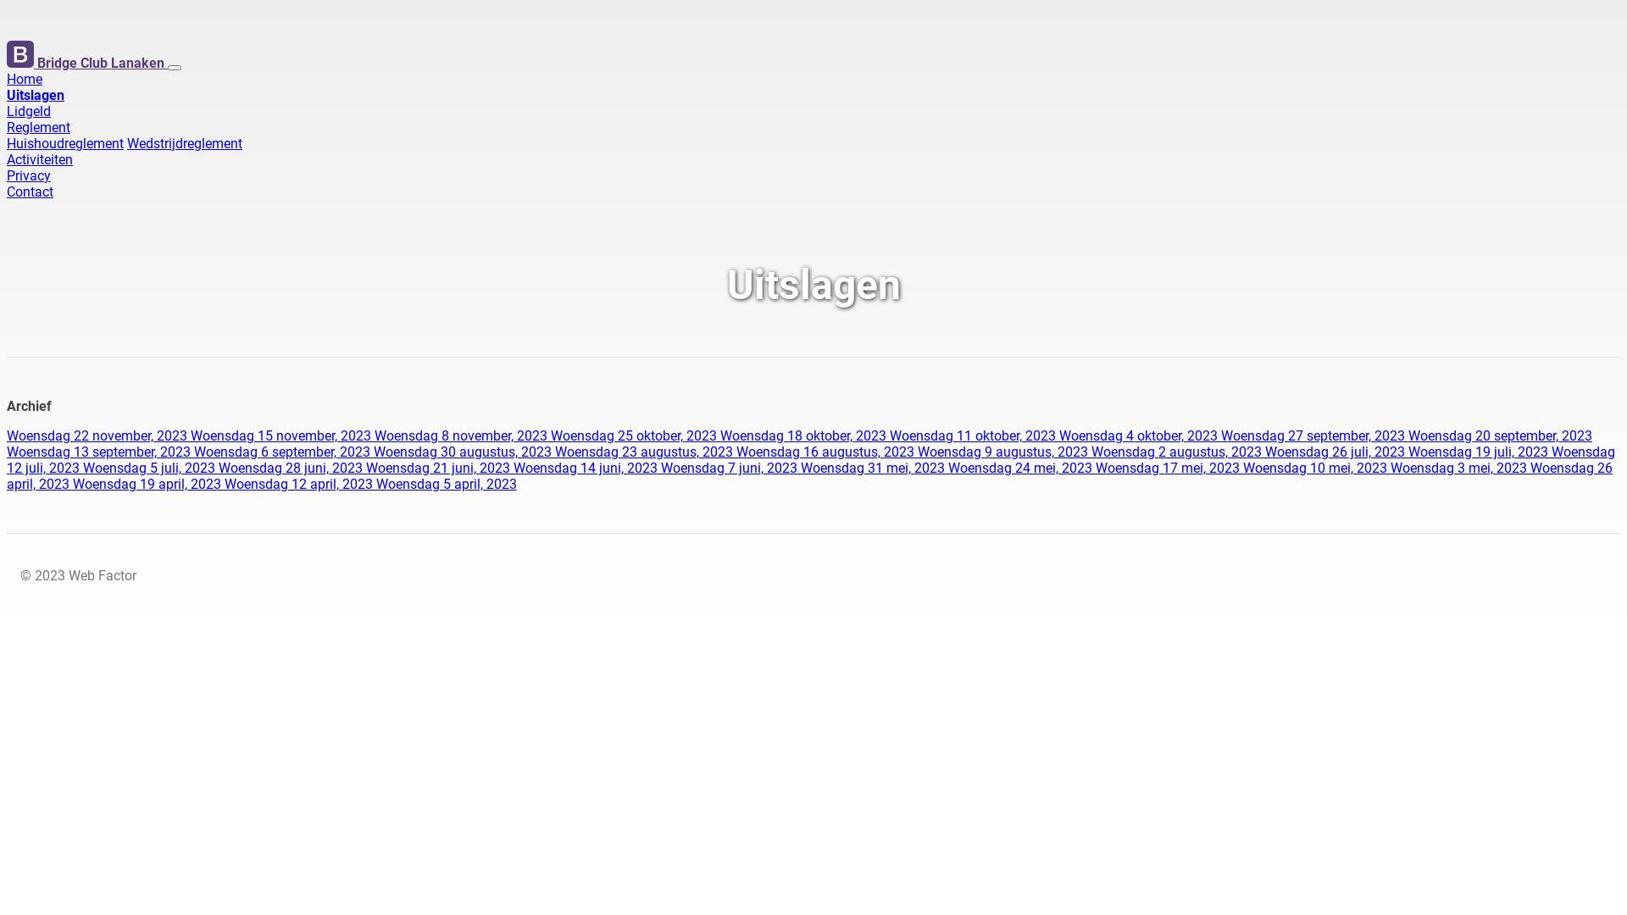 This screenshot has width=1627, height=915. Describe the element at coordinates (1337, 452) in the screenshot. I see `Woensdag 26 juli, 2023` at that location.